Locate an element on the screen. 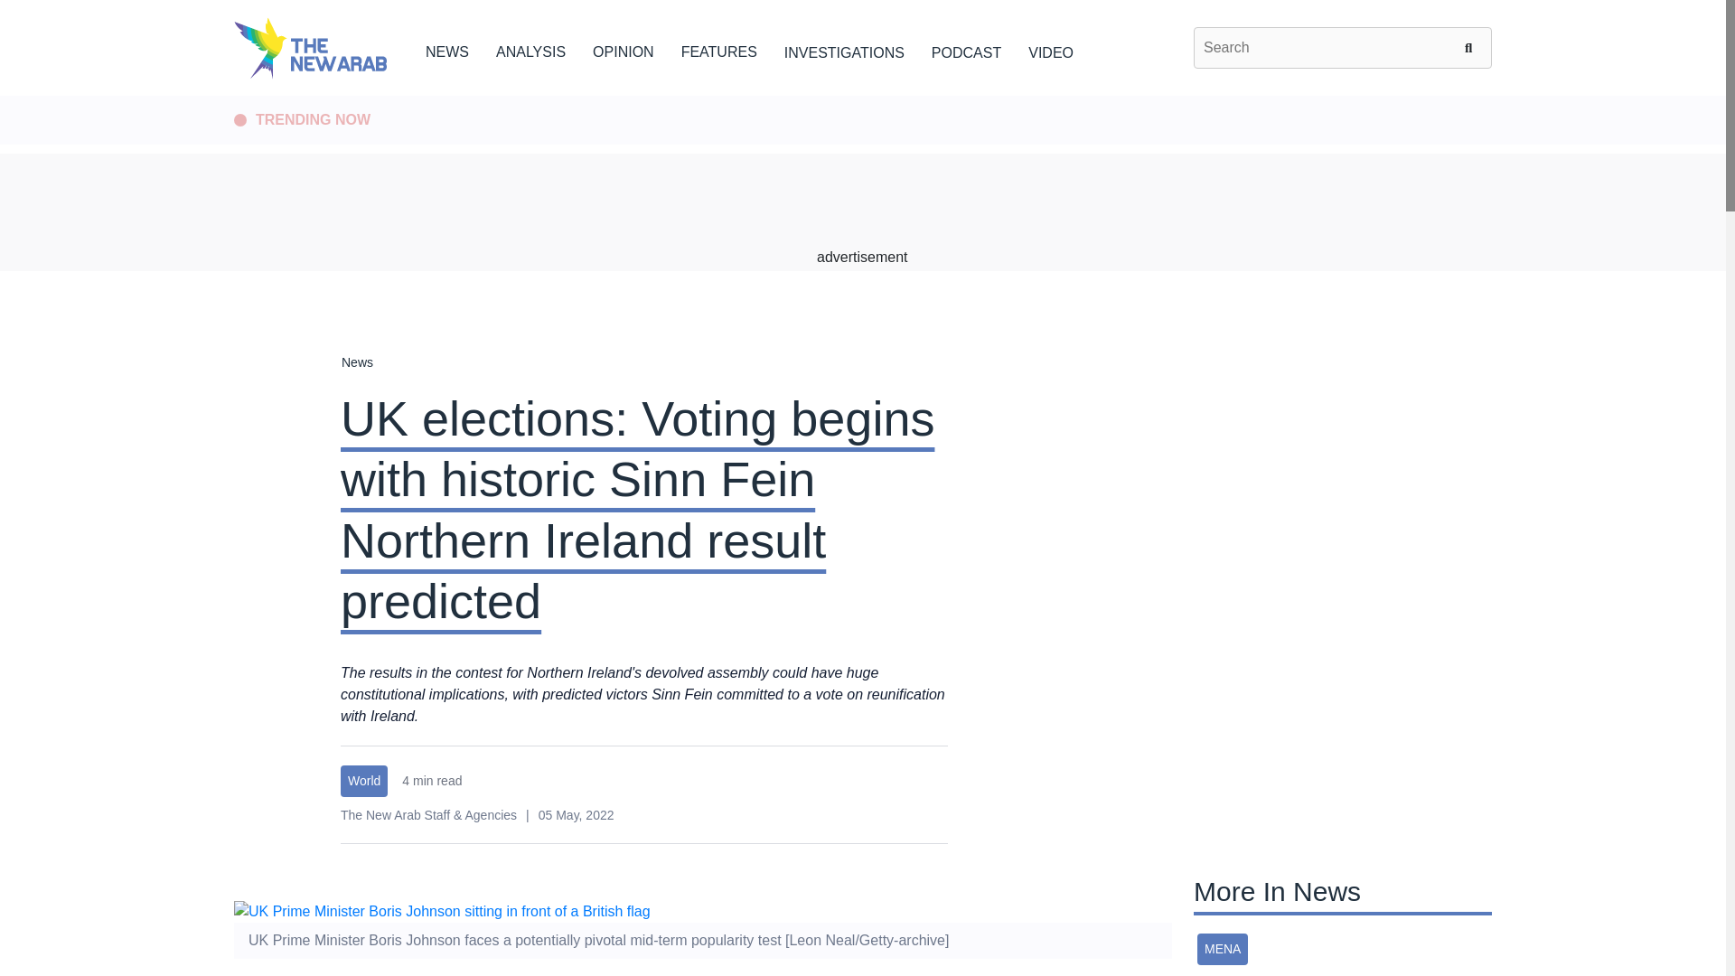  NEWS is located at coordinates (446, 49).